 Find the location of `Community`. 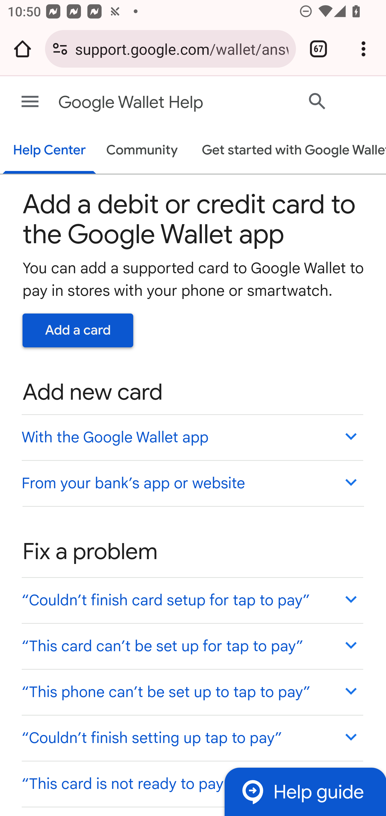

Community is located at coordinates (142, 151).